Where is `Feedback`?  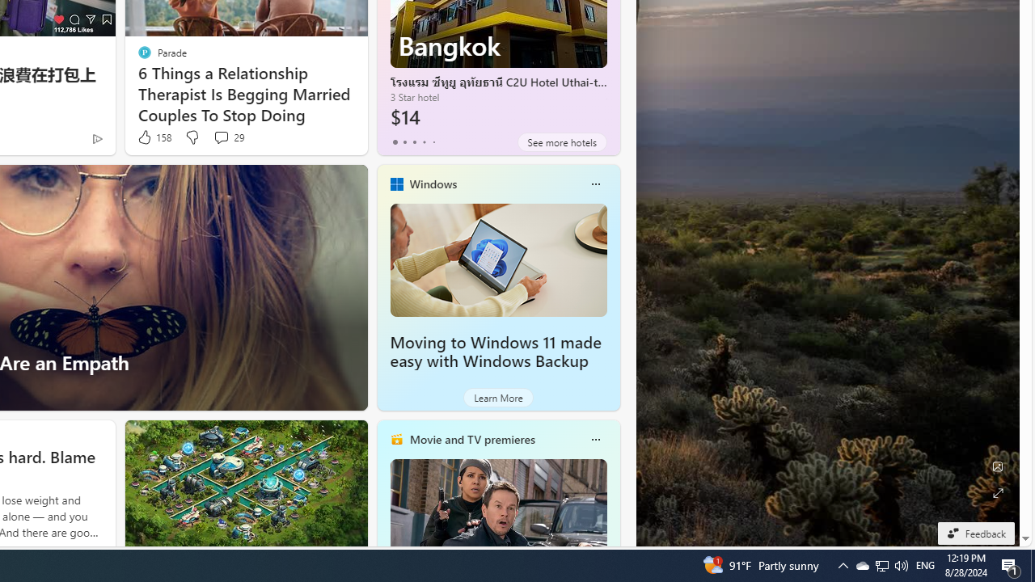
Feedback is located at coordinates (975, 533).